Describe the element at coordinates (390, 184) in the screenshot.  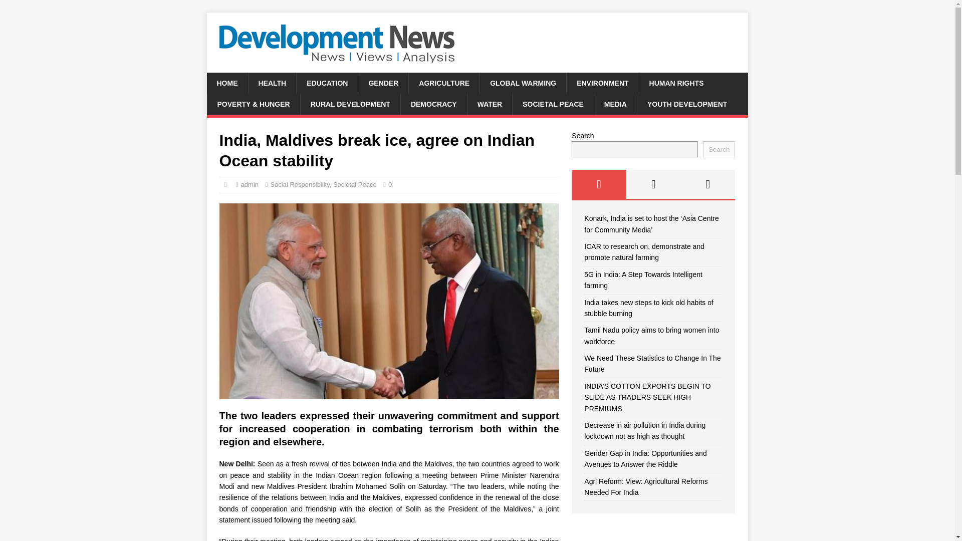
I see `0` at that location.